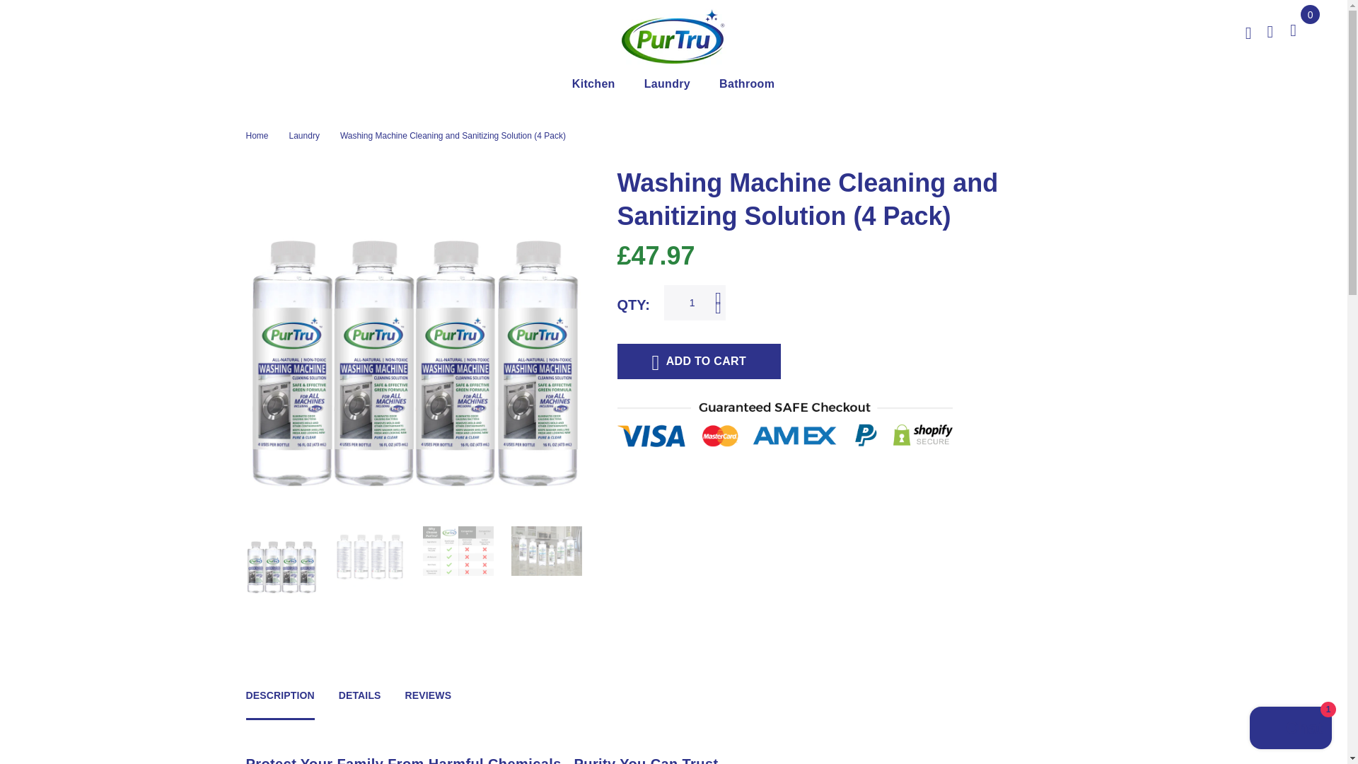 The image size is (1358, 764). What do you see at coordinates (695, 302) in the screenshot?
I see `1` at bounding box center [695, 302].